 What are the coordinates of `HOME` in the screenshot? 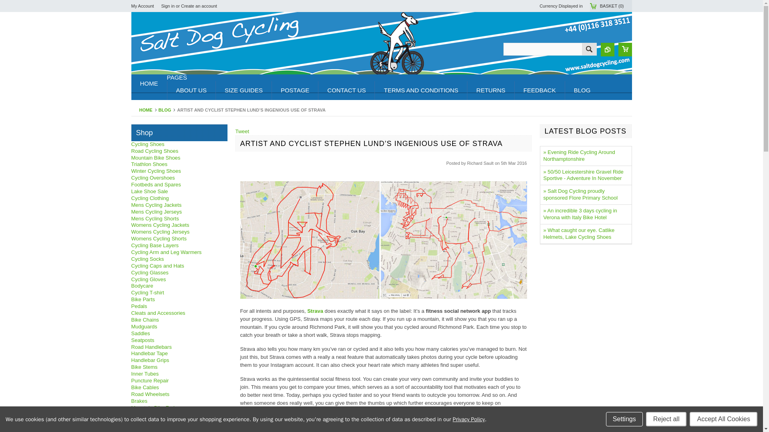 It's located at (149, 84).